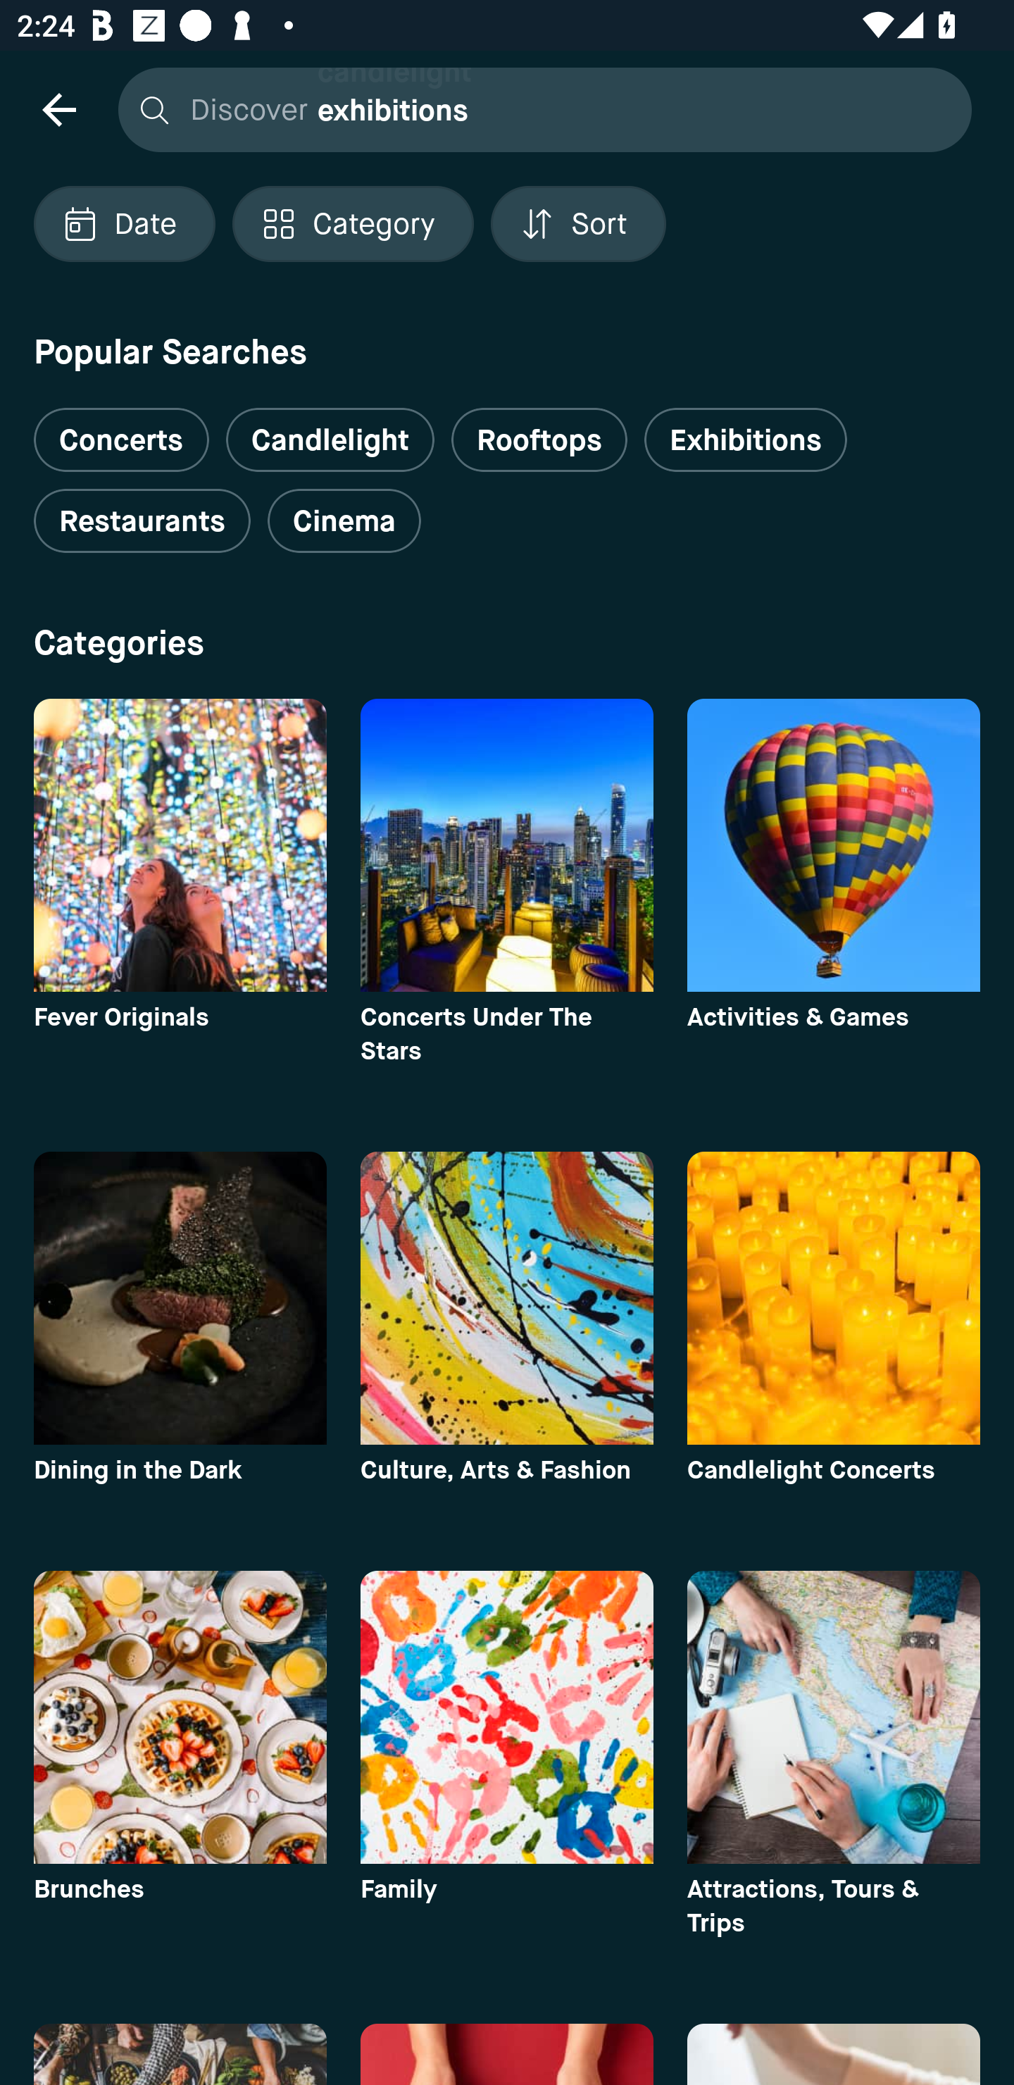 The image size is (1014, 2085). I want to click on Exhibitions, so click(745, 440).